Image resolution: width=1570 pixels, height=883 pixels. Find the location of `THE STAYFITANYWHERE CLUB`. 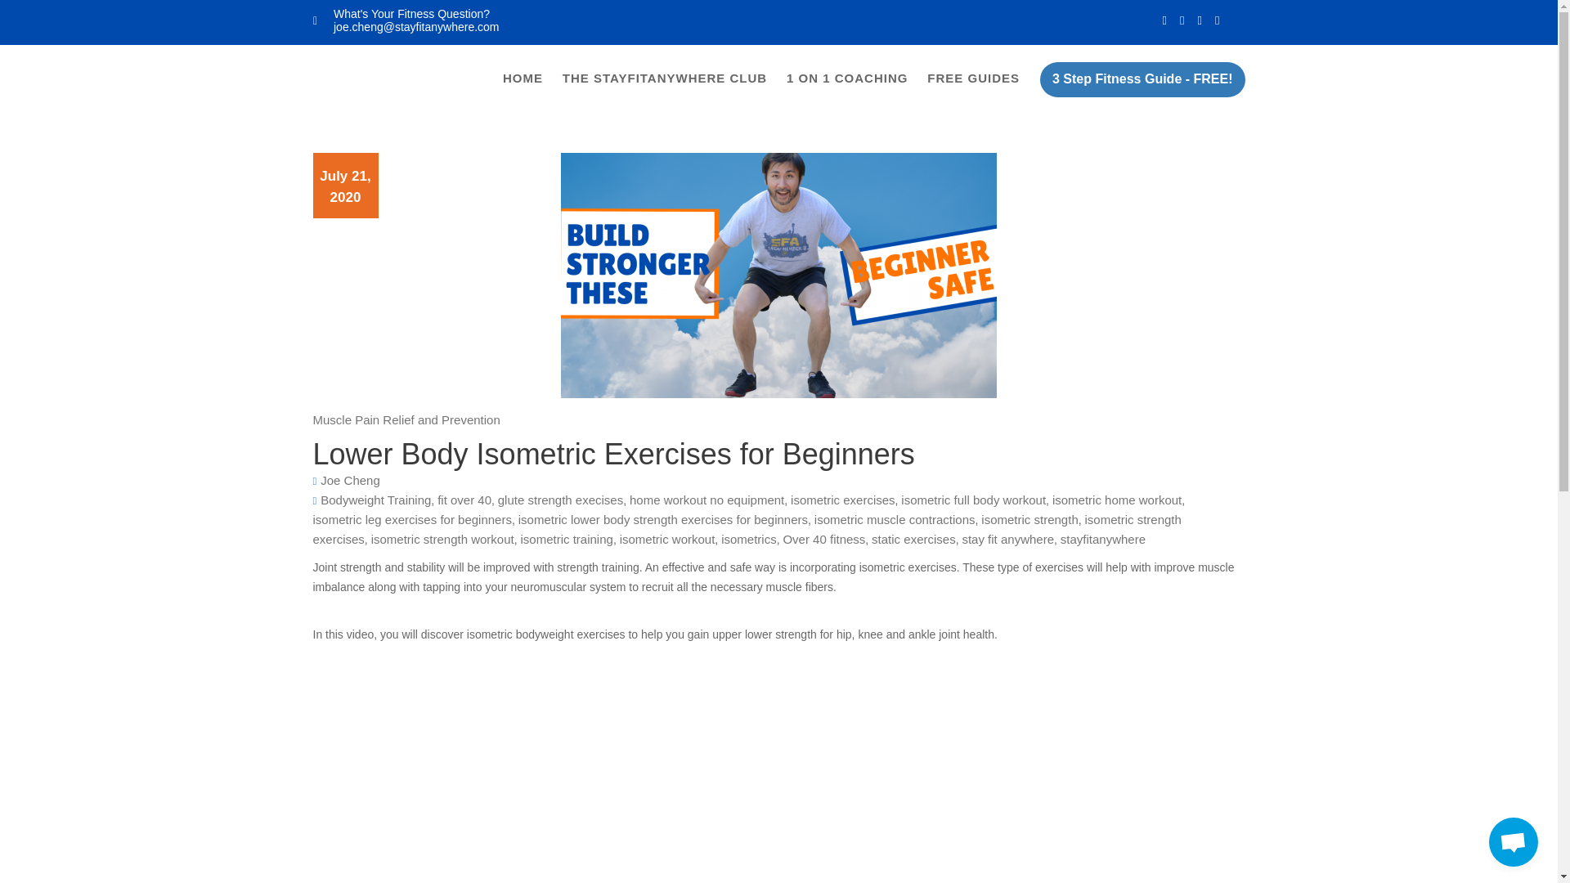

THE STAYFITANYWHERE CLUB is located at coordinates (664, 78).